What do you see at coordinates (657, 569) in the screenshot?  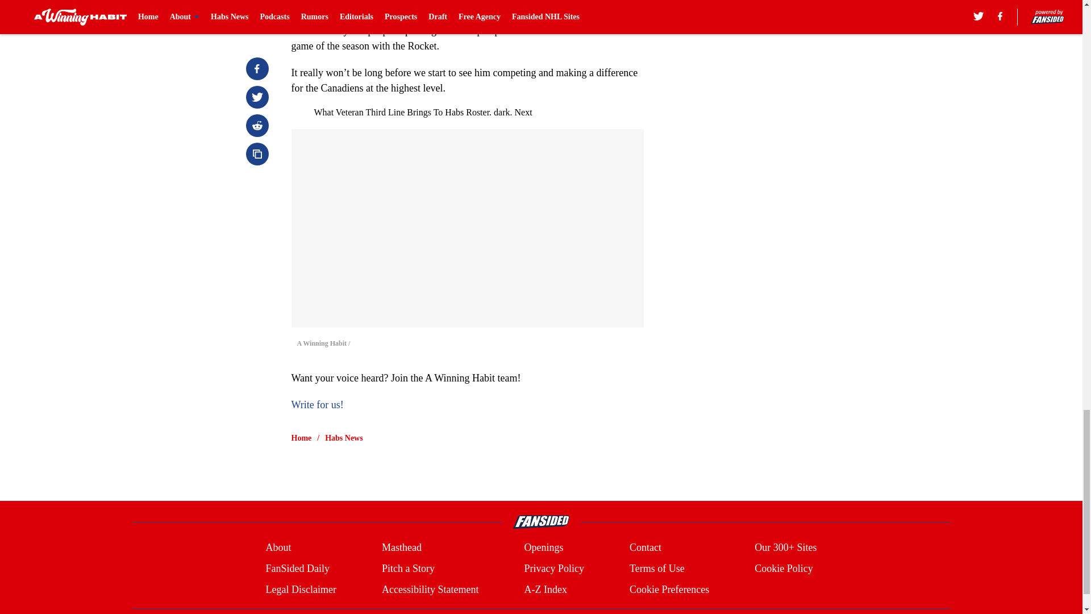 I see `Terms of Use` at bounding box center [657, 569].